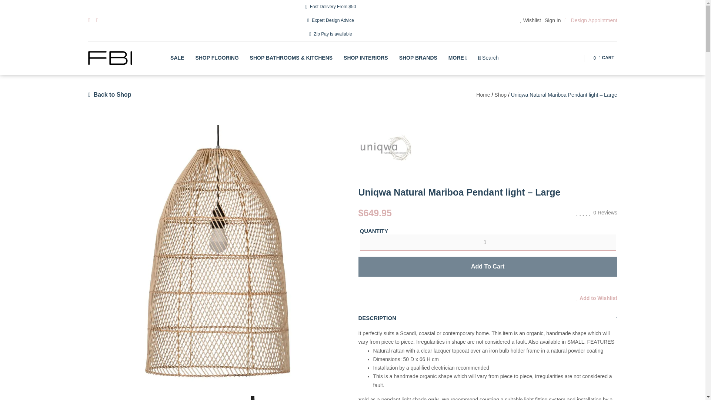 This screenshot has width=711, height=400. Describe the element at coordinates (591, 20) in the screenshot. I see `Design Appointment` at that location.